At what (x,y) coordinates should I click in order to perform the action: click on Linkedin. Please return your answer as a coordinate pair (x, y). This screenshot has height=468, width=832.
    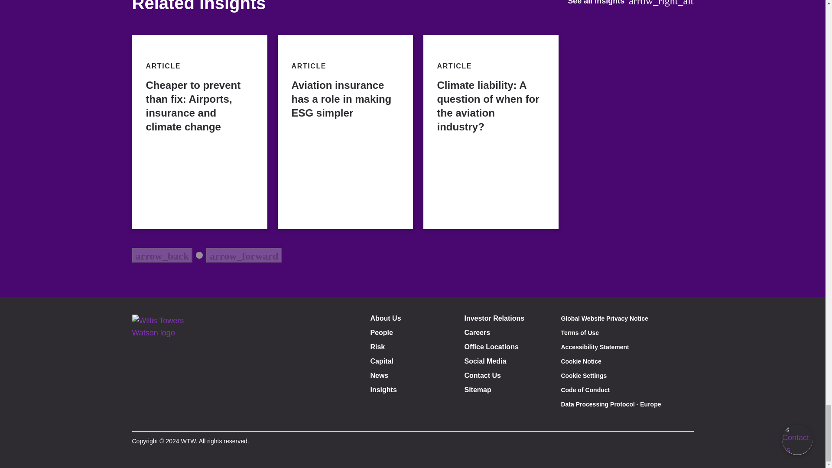
    Looking at the image, I should click on (164, 418).